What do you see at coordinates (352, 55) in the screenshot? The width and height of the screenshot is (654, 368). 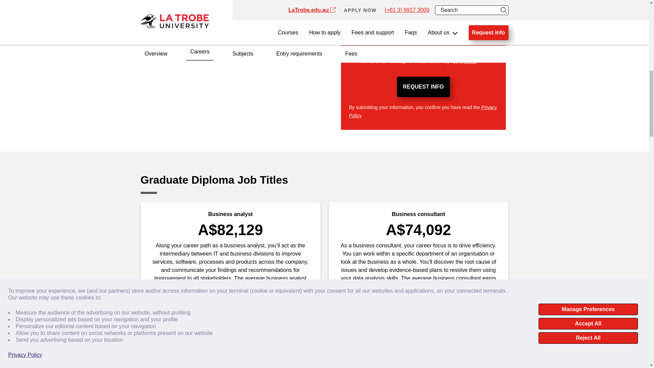 I see `on` at bounding box center [352, 55].